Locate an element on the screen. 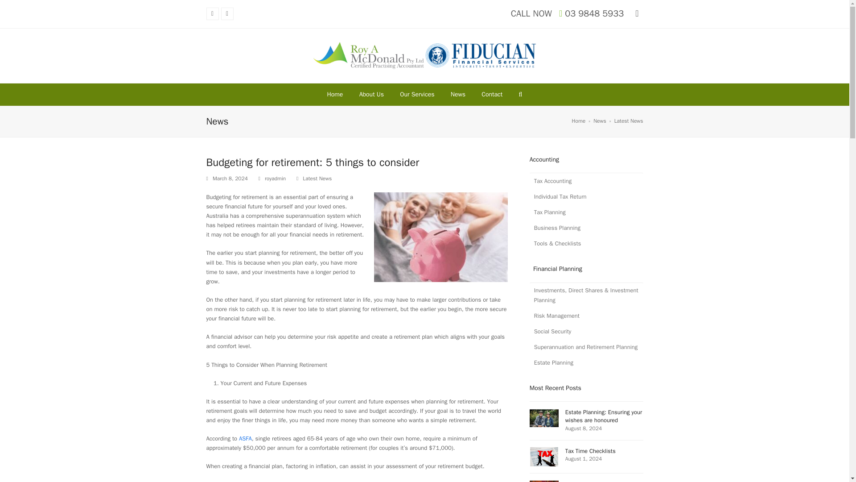  LinkedIn is located at coordinates (212, 14).